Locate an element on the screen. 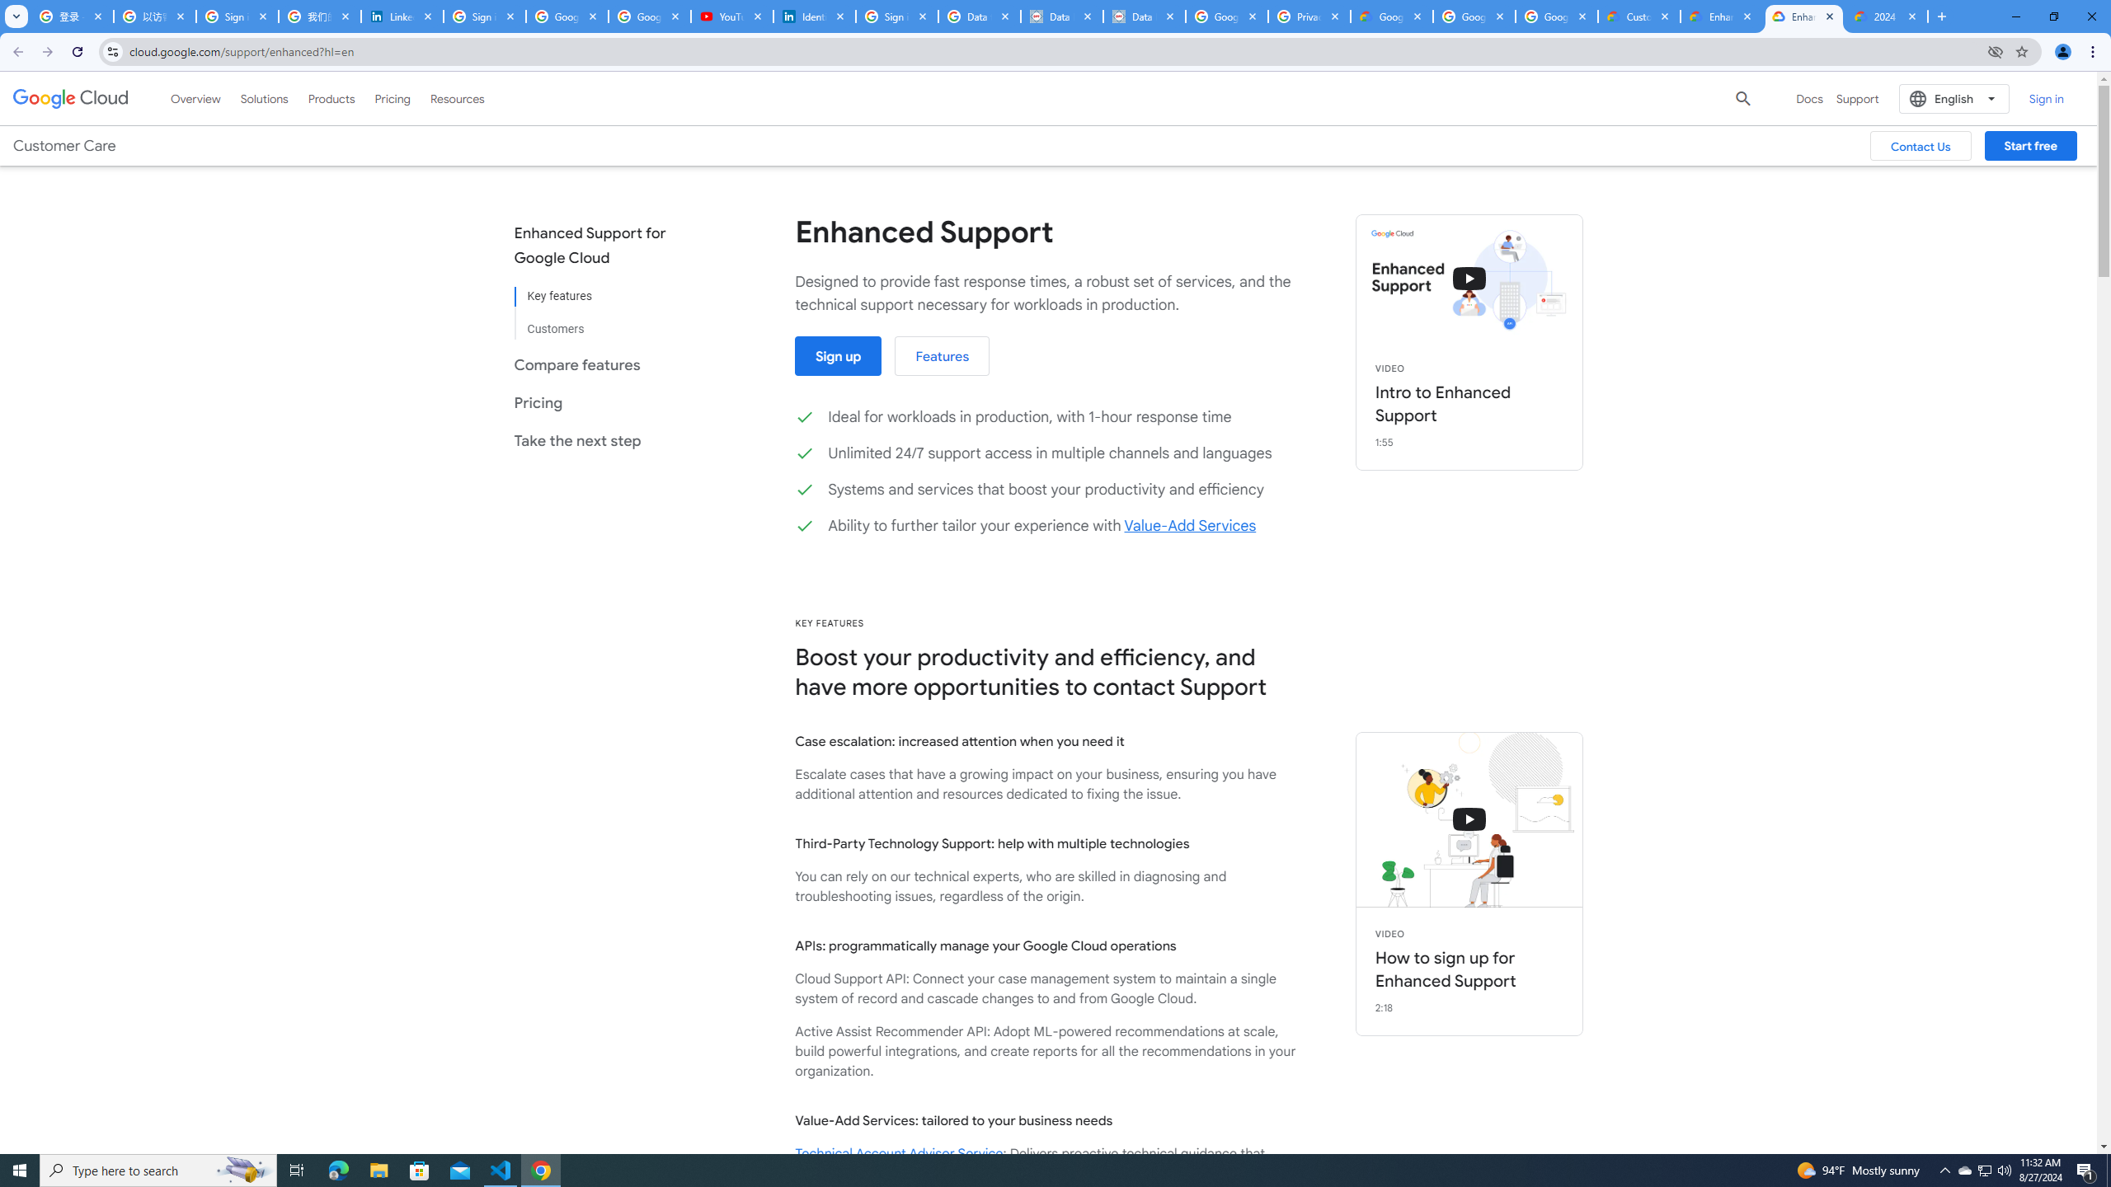 This screenshot has height=1187, width=2111. LinkedIn Privacy Policy is located at coordinates (402, 16).